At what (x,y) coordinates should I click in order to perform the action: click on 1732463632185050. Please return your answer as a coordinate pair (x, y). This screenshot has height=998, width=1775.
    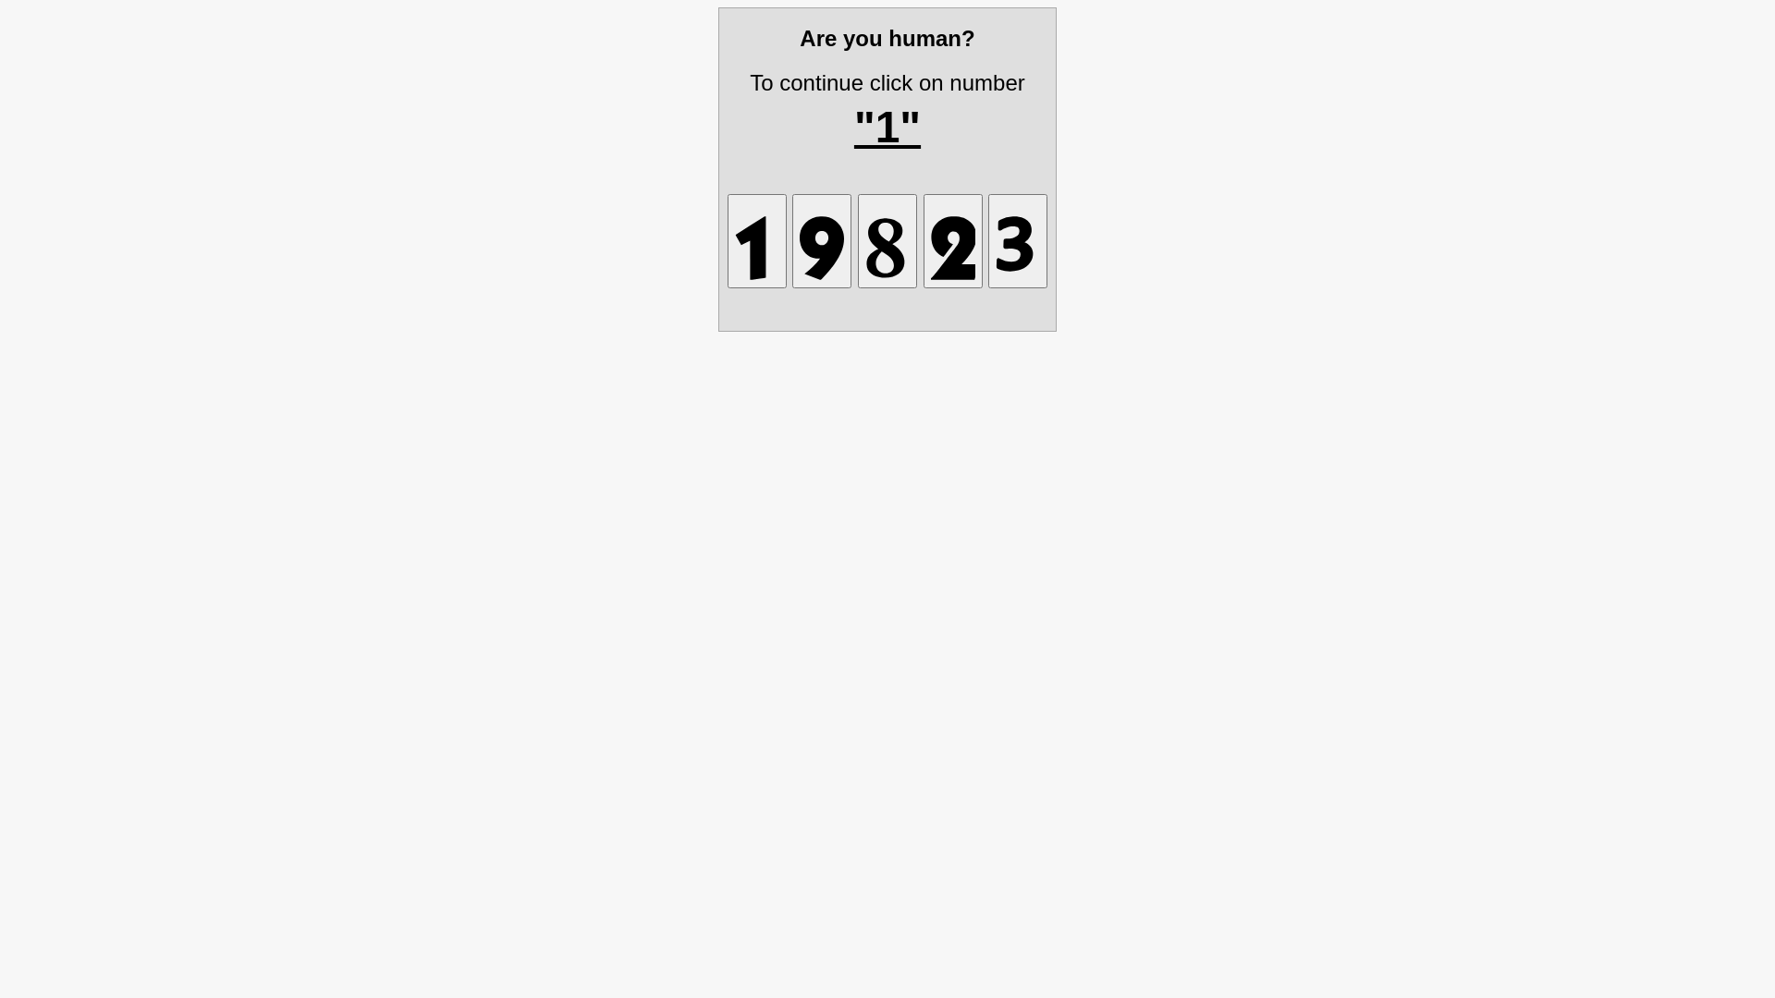
    Looking at the image, I should click on (887, 240).